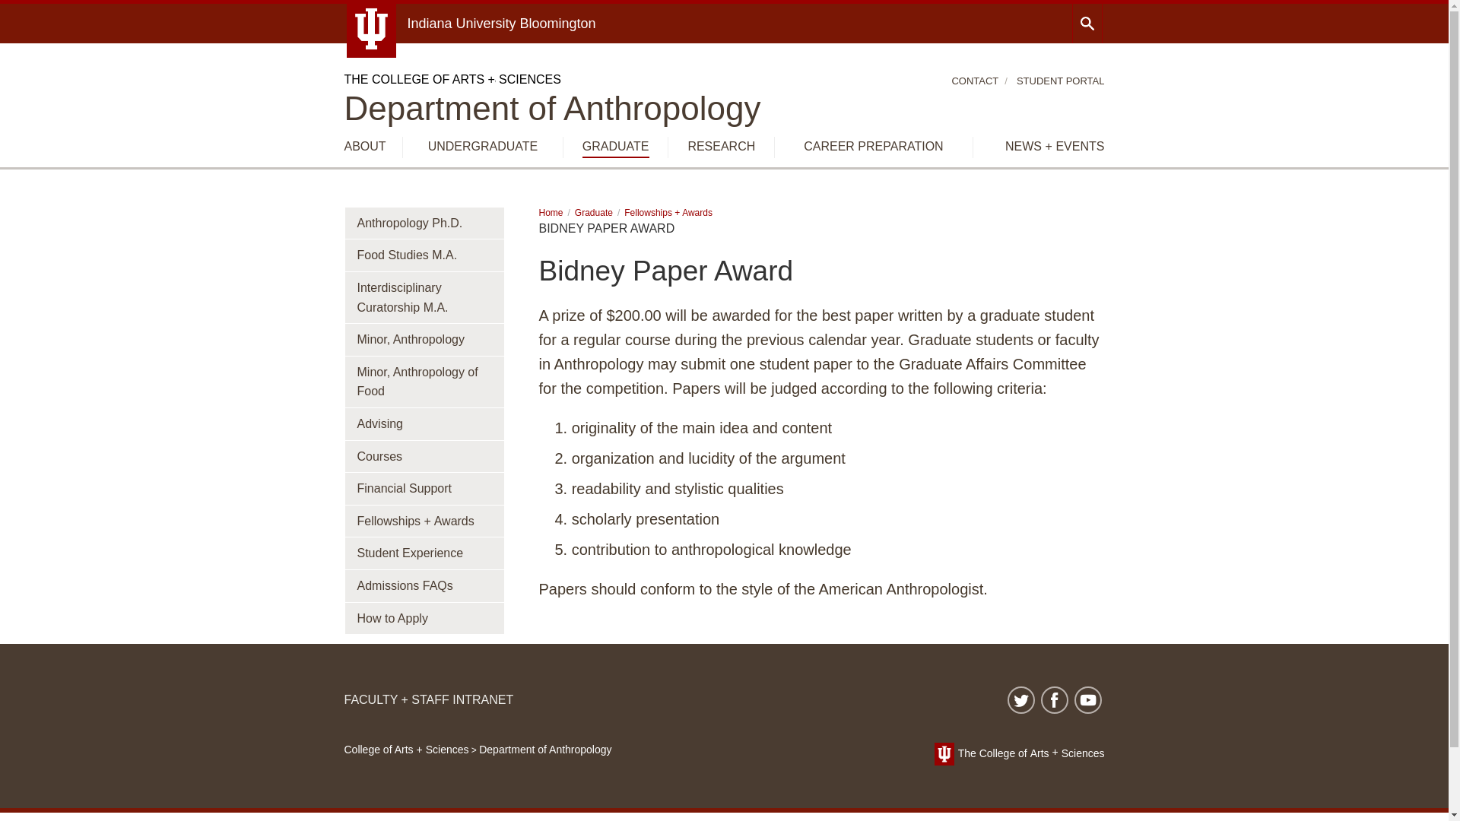 This screenshot has width=1460, height=821. What do you see at coordinates (552, 108) in the screenshot?
I see `Department of Anthropology` at bounding box center [552, 108].